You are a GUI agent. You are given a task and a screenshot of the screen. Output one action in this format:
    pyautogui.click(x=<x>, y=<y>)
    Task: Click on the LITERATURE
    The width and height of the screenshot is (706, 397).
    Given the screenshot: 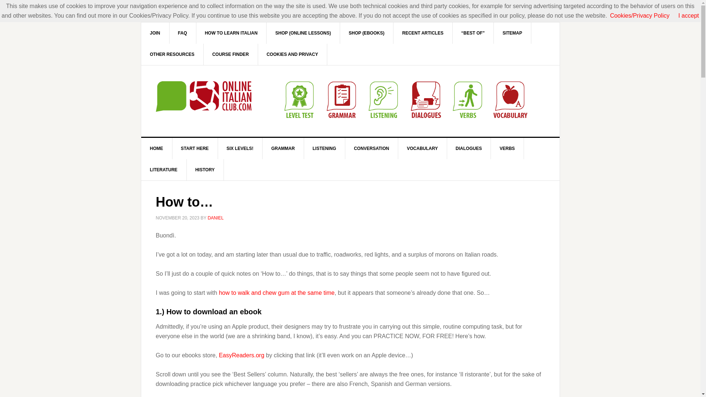 What is the action you would take?
    pyautogui.click(x=164, y=170)
    